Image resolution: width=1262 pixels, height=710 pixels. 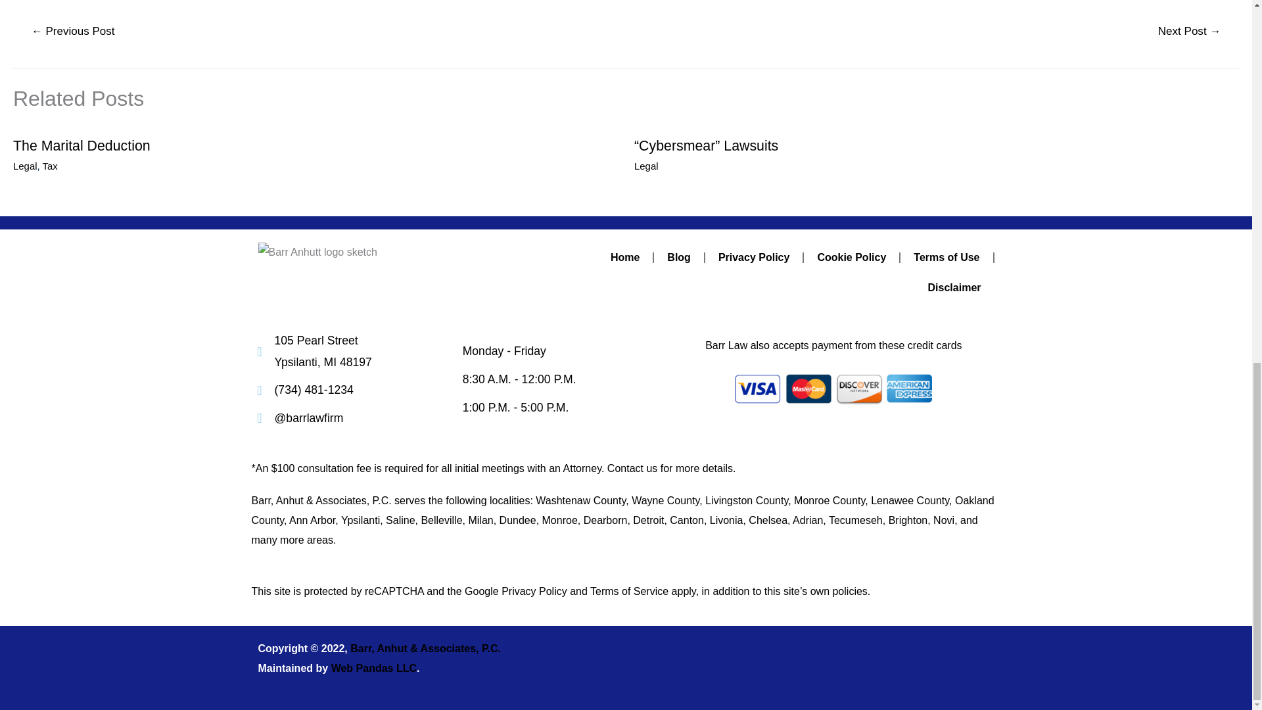 What do you see at coordinates (25, 166) in the screenshot?
I see `Legal` at bounding box center [25, 166].